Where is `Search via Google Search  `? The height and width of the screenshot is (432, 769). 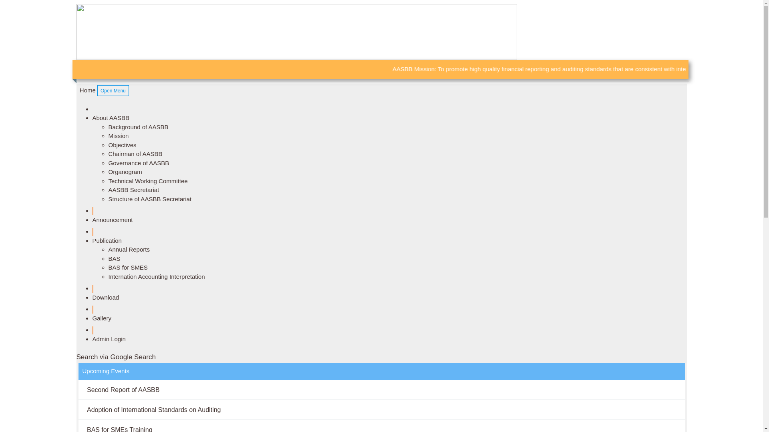 Search via Google Search   is located at coordinates (118, 357).